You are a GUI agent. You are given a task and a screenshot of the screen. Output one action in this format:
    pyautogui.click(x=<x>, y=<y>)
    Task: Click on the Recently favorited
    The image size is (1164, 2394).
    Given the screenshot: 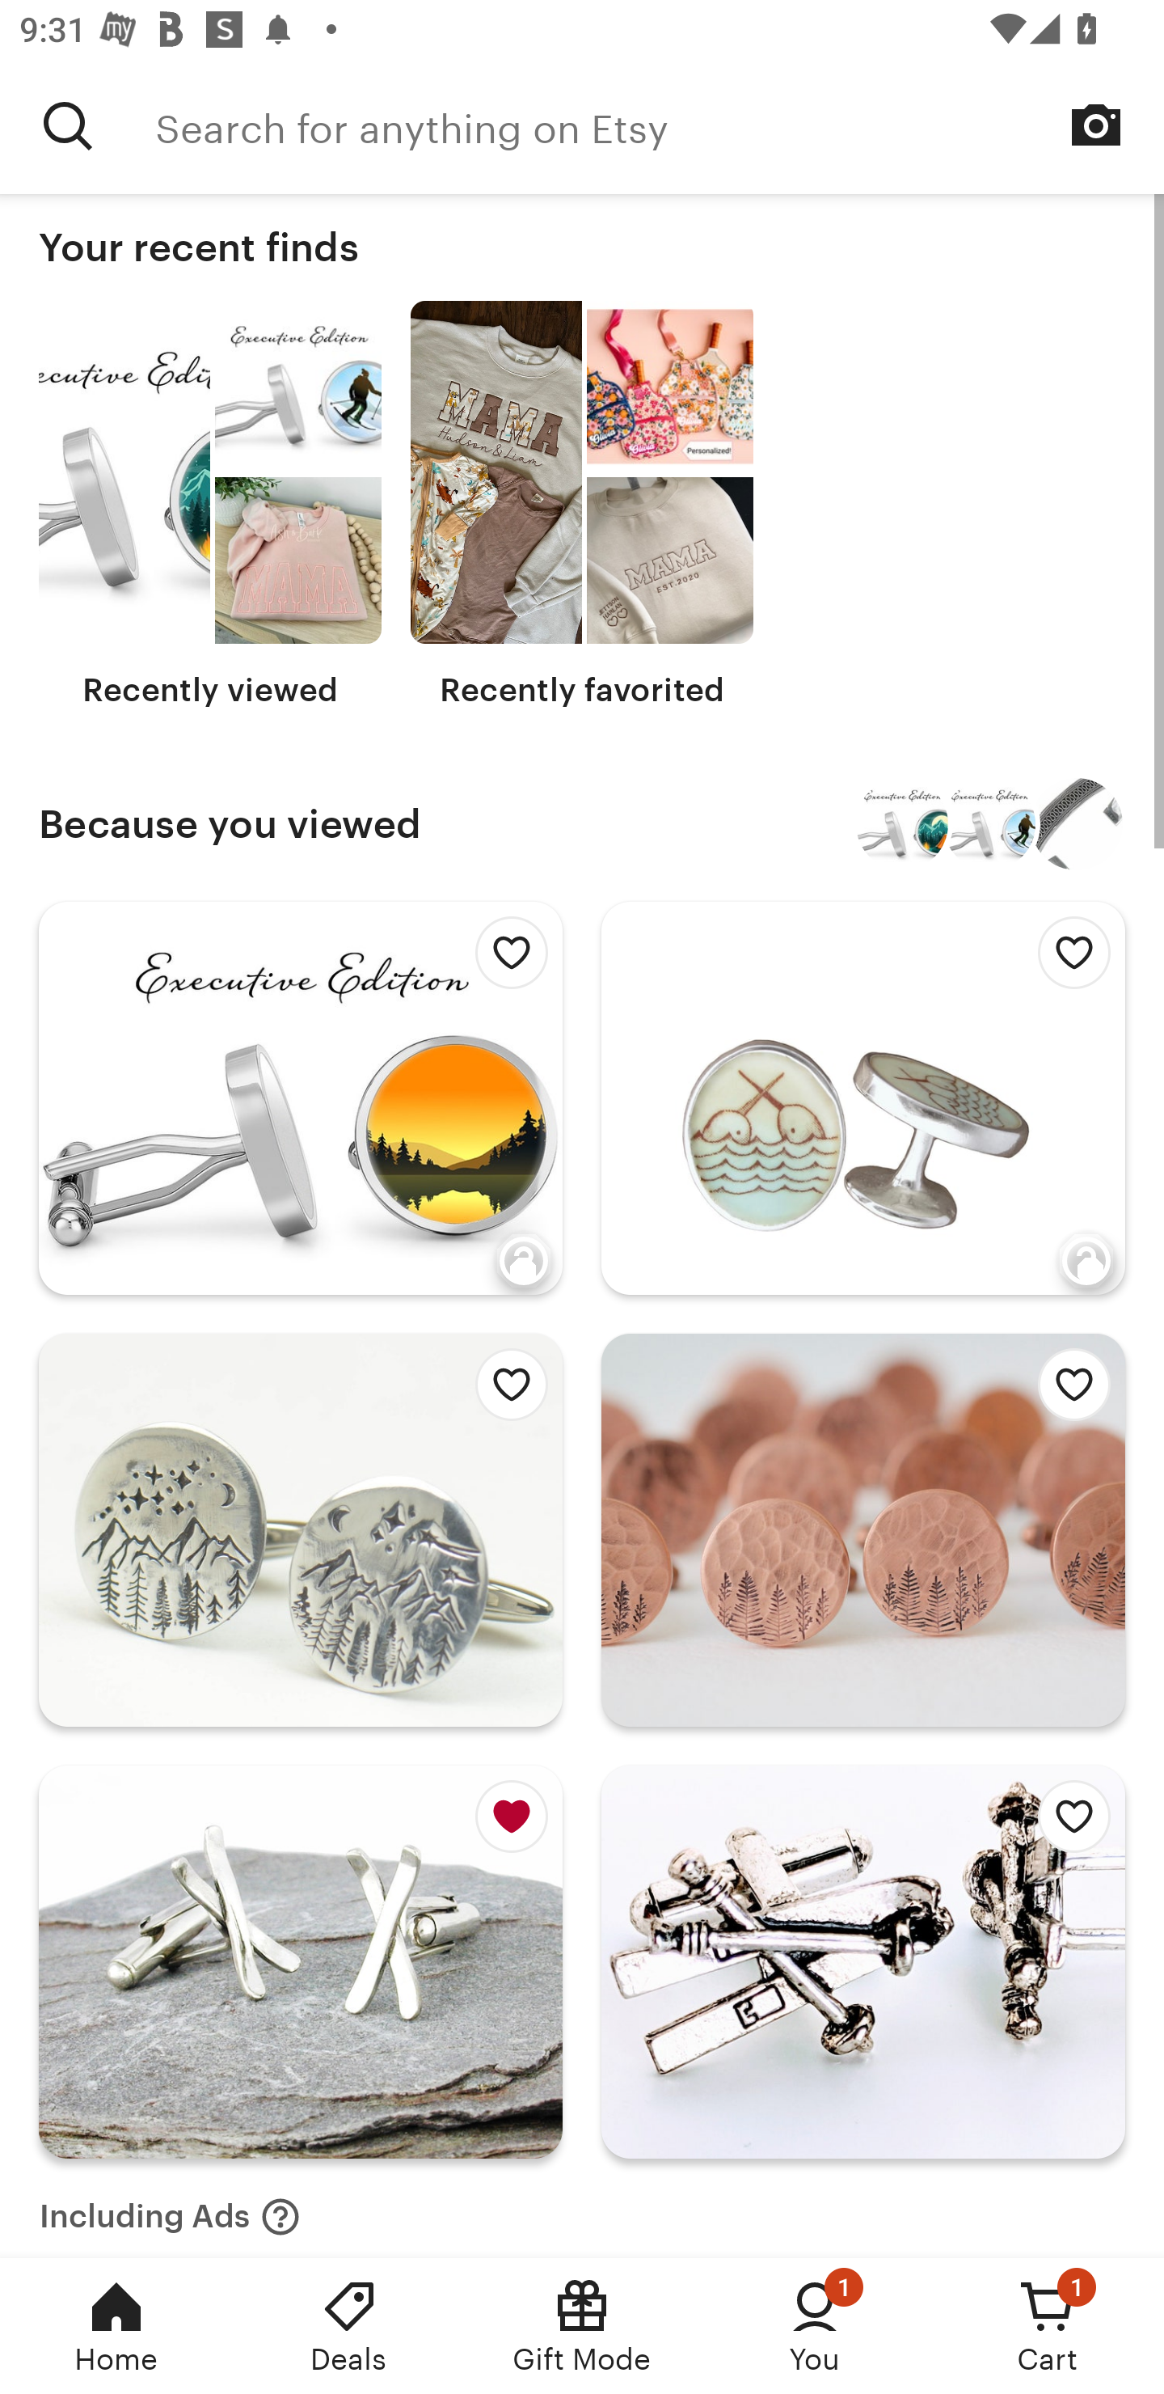 What is the action you would take?
    pyautogui.click(x=582, y=505)
    